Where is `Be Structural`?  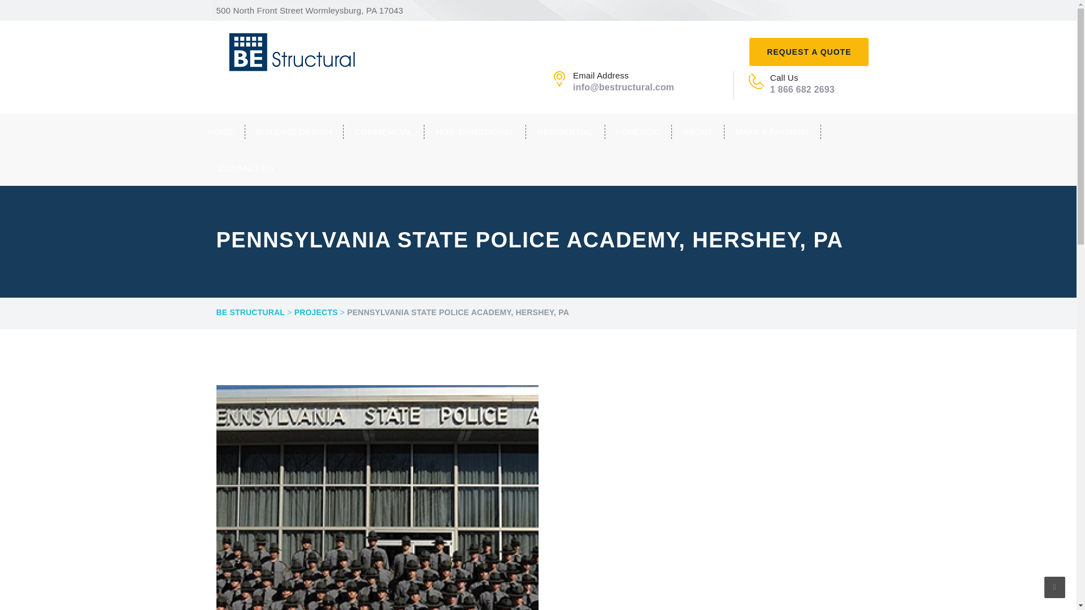
Be Structural is located at coordinates (293, 51).